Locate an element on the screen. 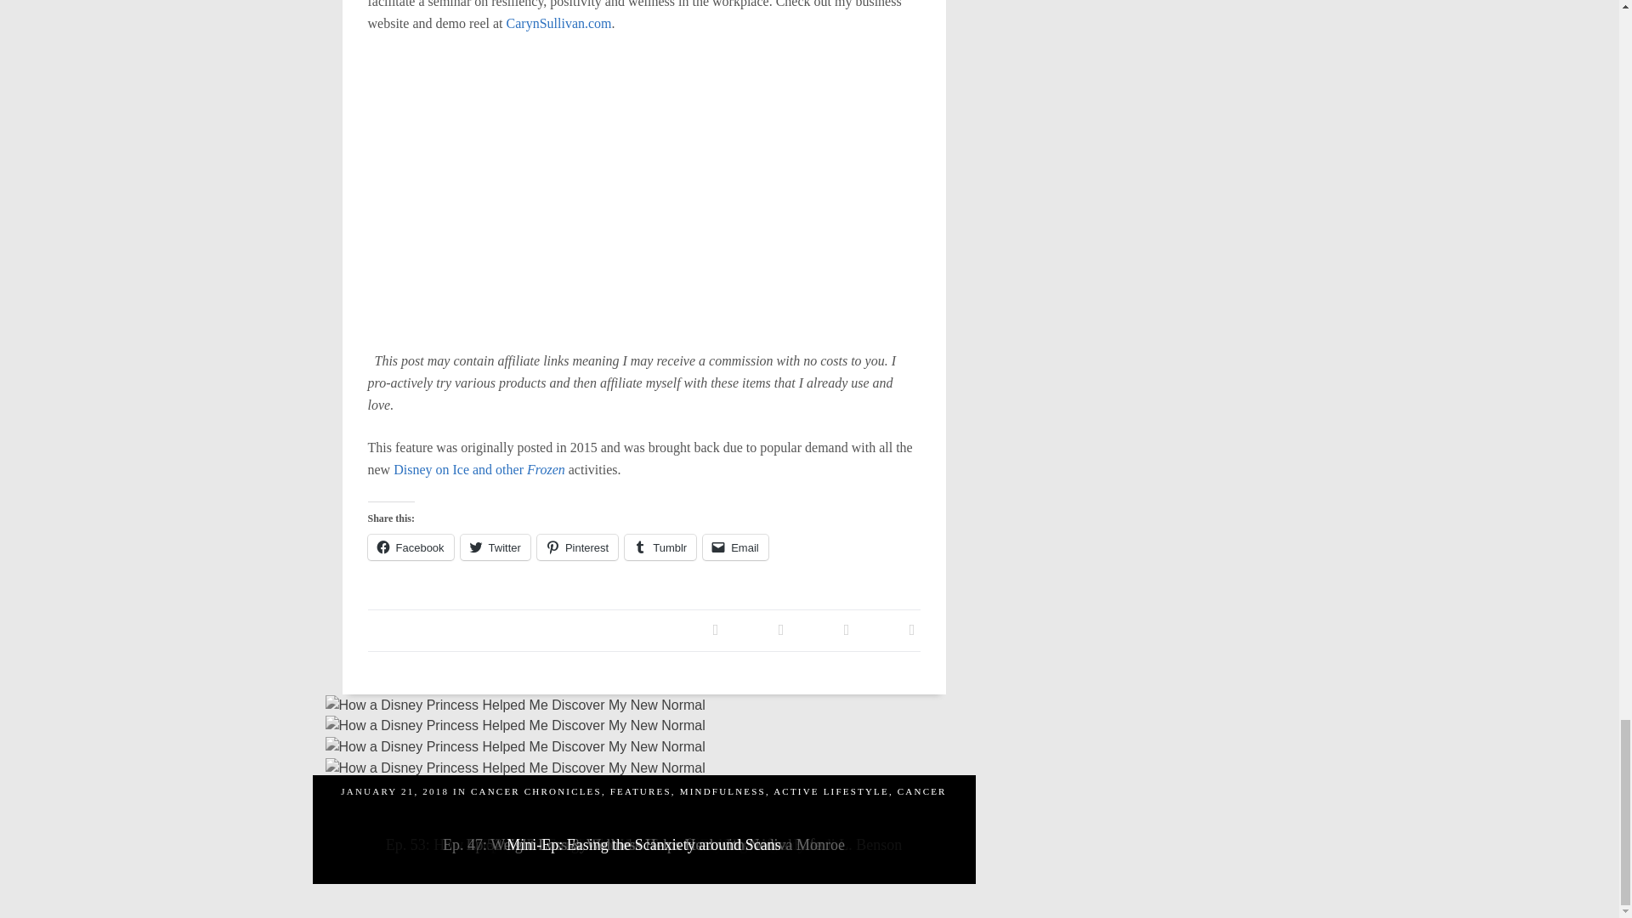 The image size is (1632, 918). Click to share on Facebook is located at coordinates (410, 547).